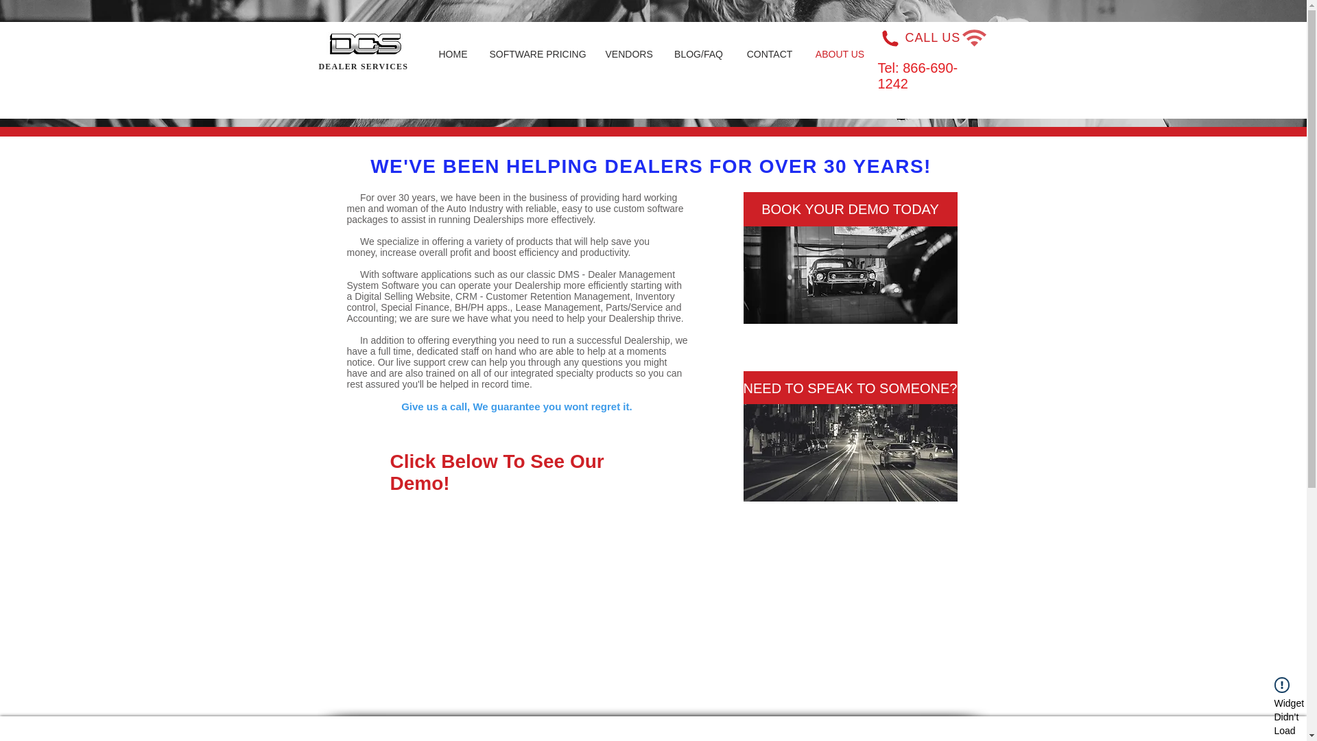 The width and height of the screenshot is (1317, 741). I want to click on BOOK YOUR DEMO TODAY, so click(851, 209).